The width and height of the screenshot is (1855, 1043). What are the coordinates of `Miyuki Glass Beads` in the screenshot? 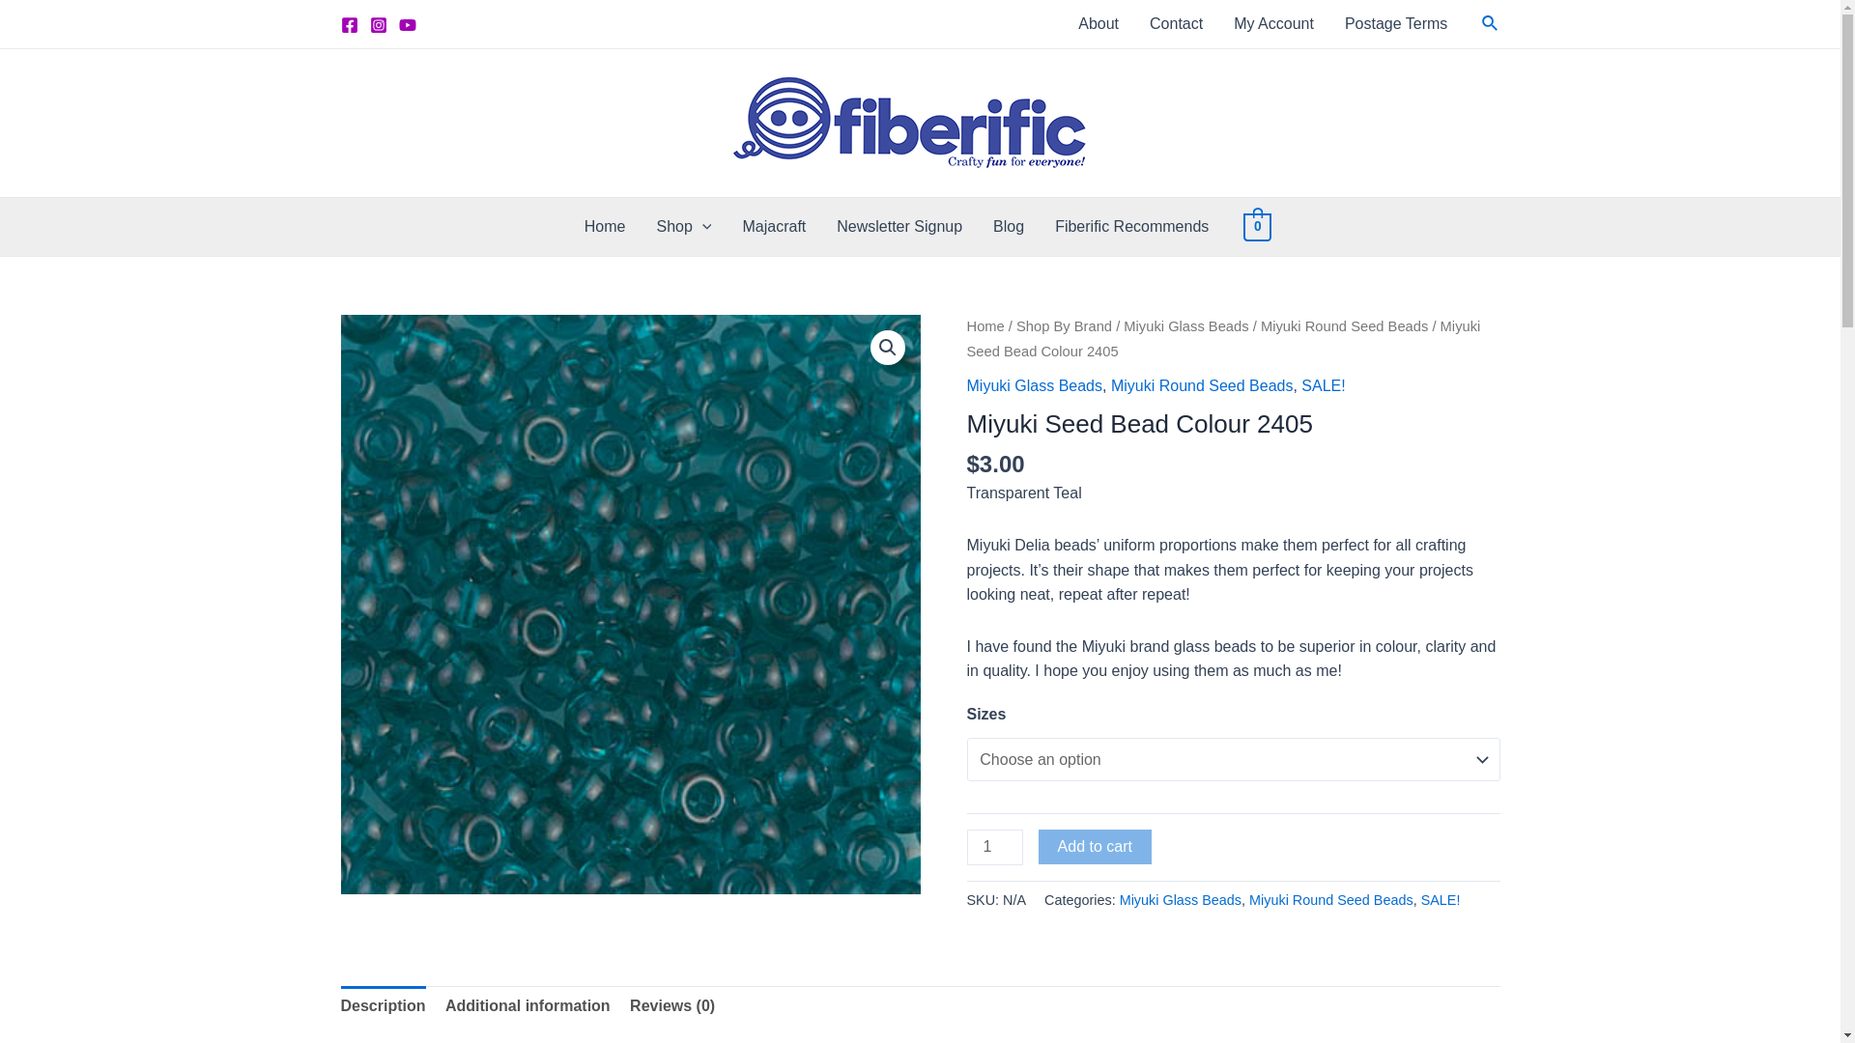 It's located at (1034, 386).